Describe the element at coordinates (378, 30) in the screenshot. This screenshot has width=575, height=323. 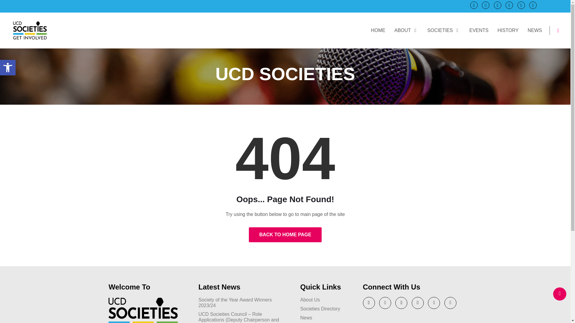
I see `HOME` at that location.